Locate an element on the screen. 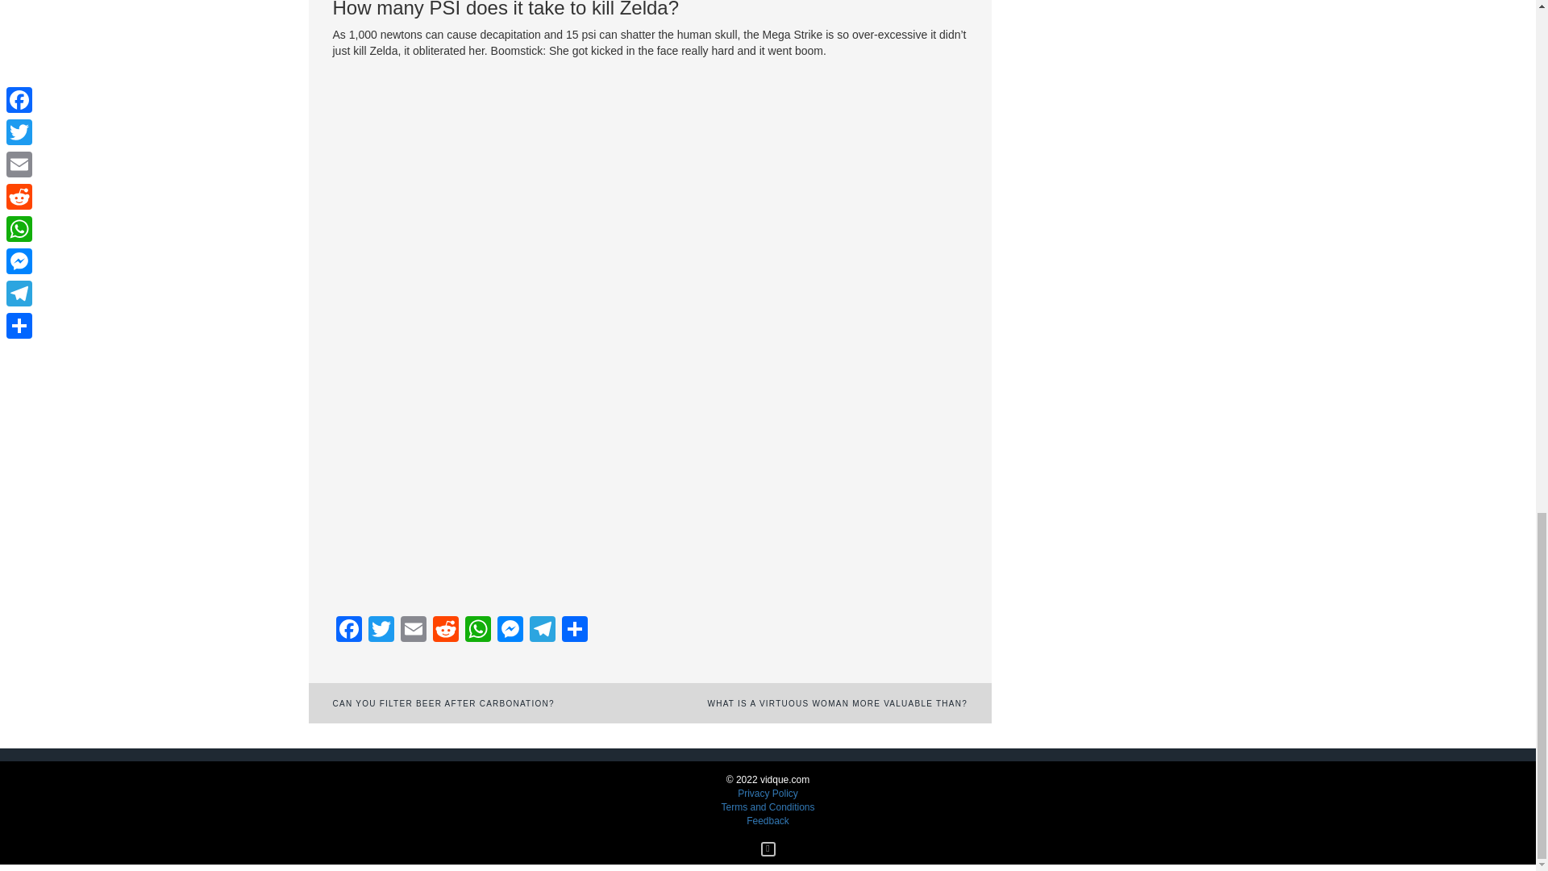  WHAT IS A VIRTUOUS WOMAN MORE VALUABLE THAN? is located at coordinates (837, 703).